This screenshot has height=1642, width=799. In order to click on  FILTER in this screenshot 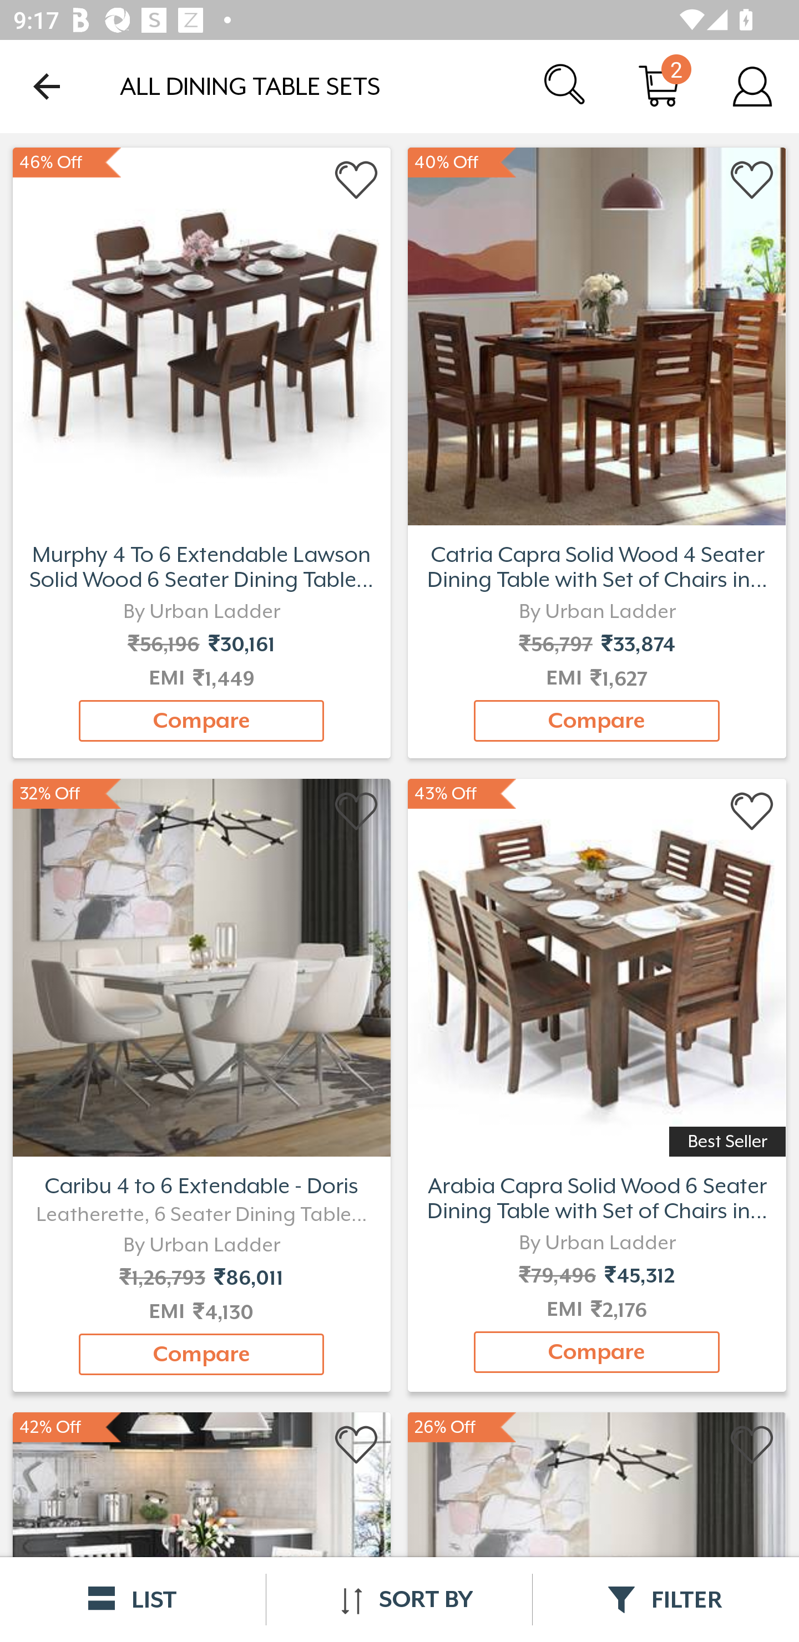, I will do `click(666, 1599)`.